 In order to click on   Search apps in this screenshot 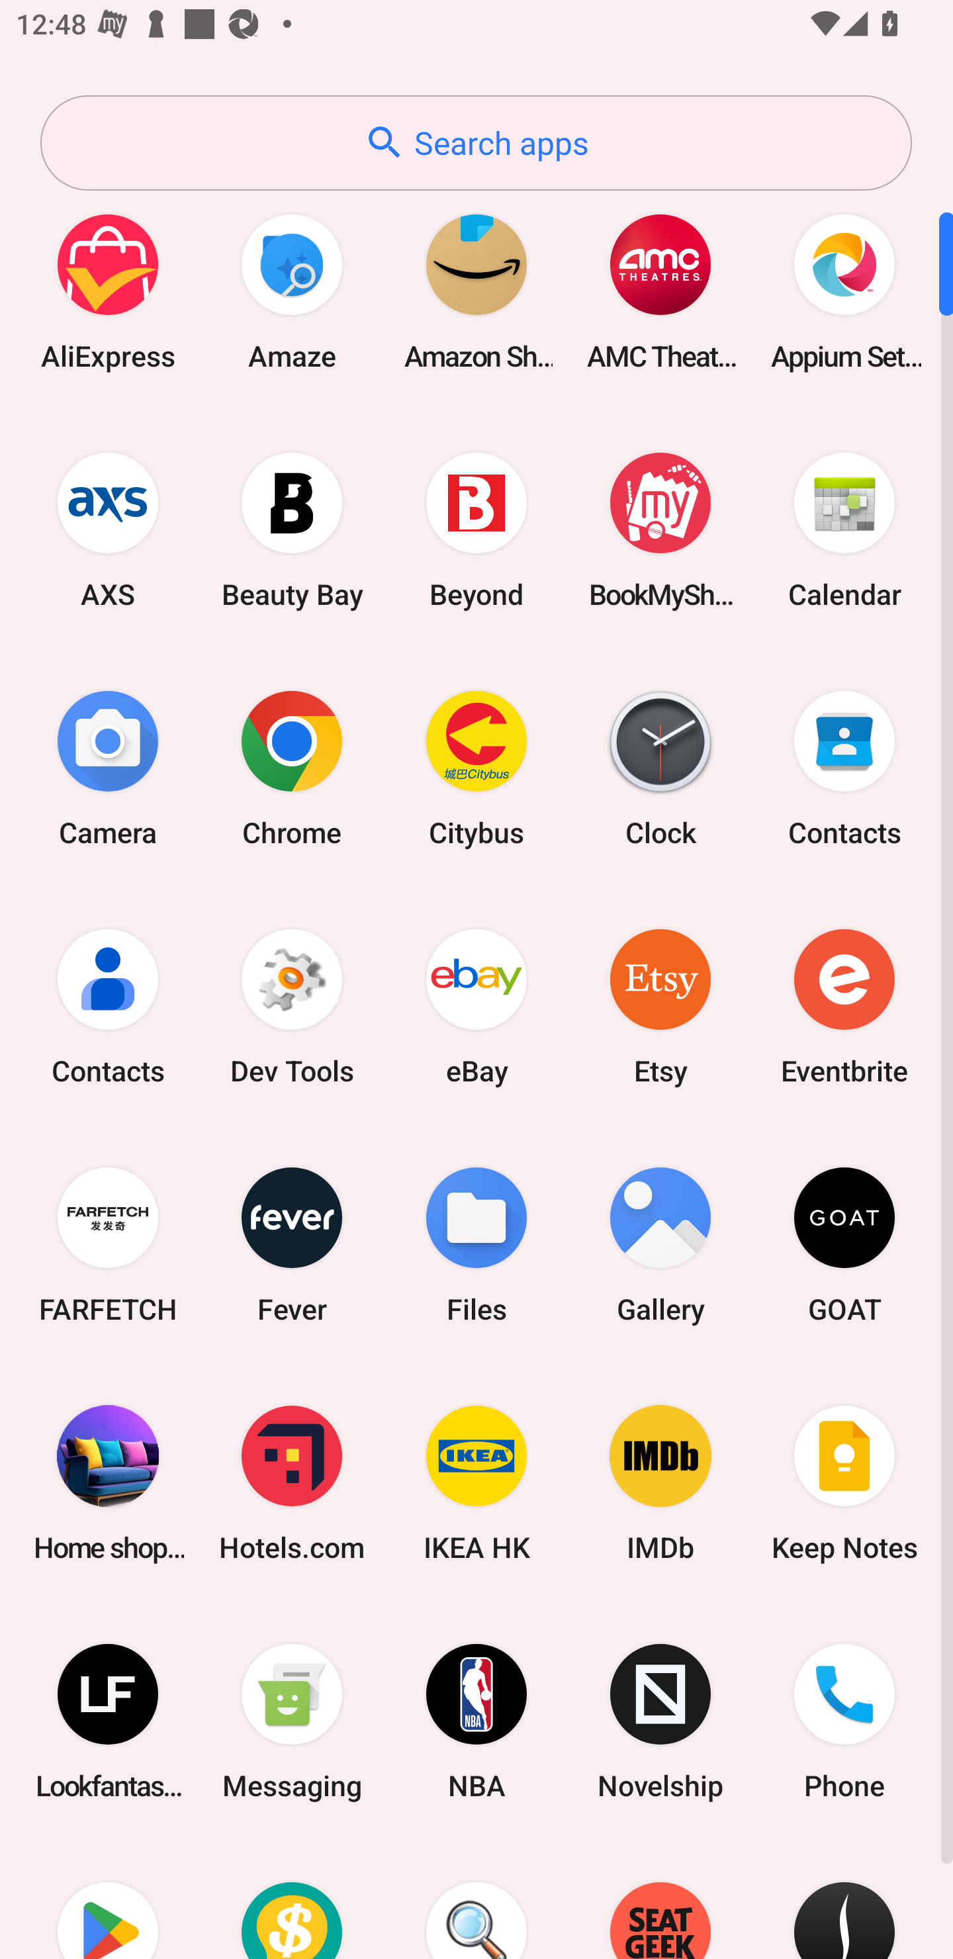, I will do `click(476, 143)`.